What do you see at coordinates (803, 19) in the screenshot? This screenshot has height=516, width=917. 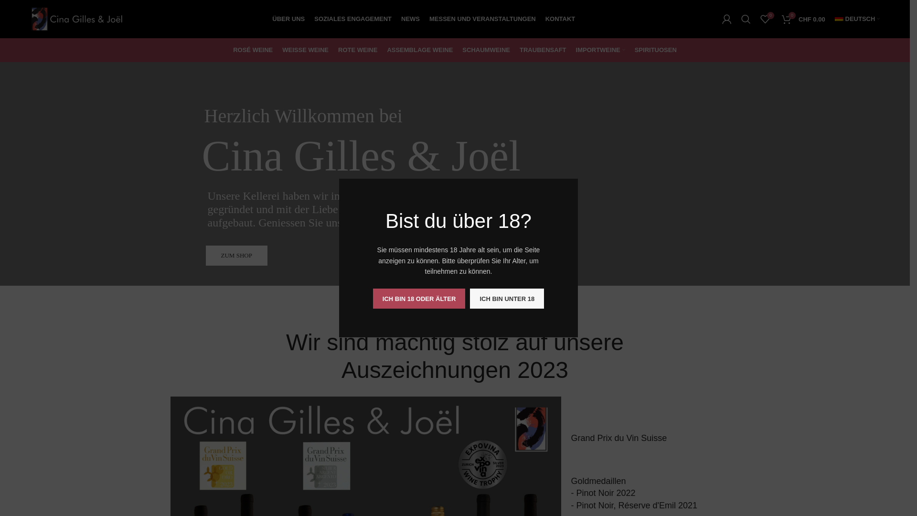 I see `0
CHF 0.00` at bounding box center [803, 19].